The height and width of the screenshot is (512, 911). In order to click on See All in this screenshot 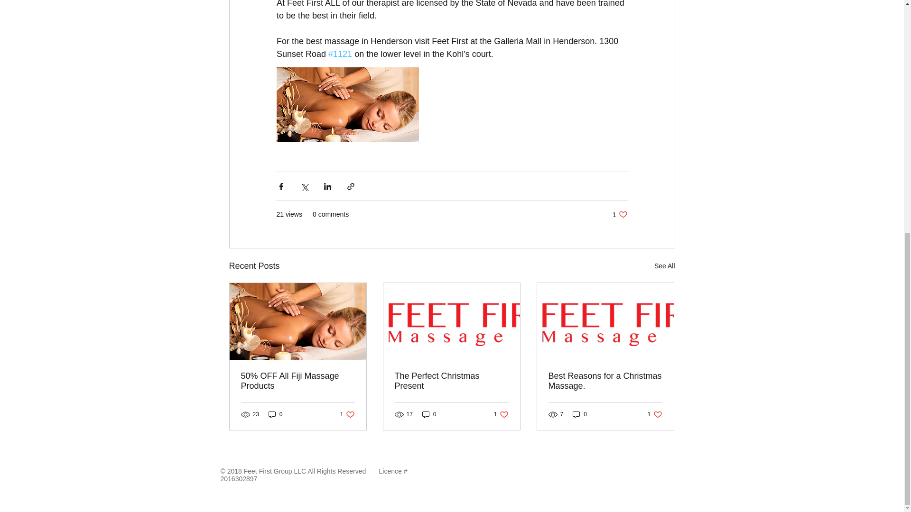, I will do `click(429, 414)`.